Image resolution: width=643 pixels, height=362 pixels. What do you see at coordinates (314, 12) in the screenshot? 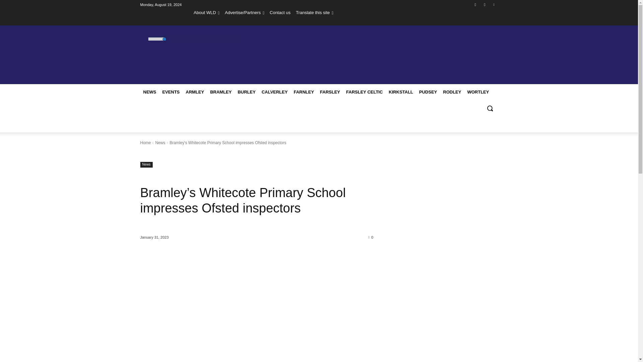
I see `Translate this site` at bounding box center [314, 12].